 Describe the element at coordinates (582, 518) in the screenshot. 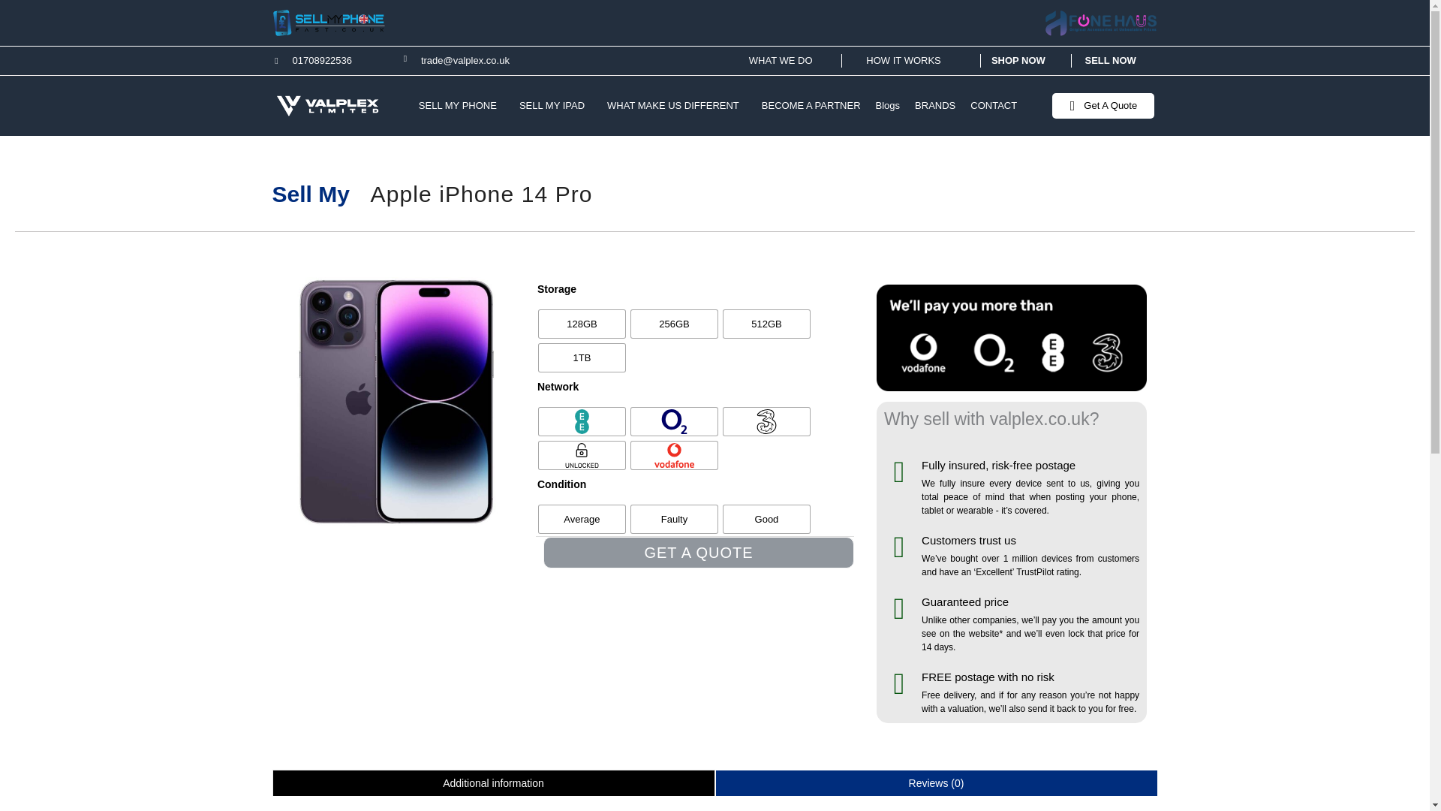

I see `Average` at that location.